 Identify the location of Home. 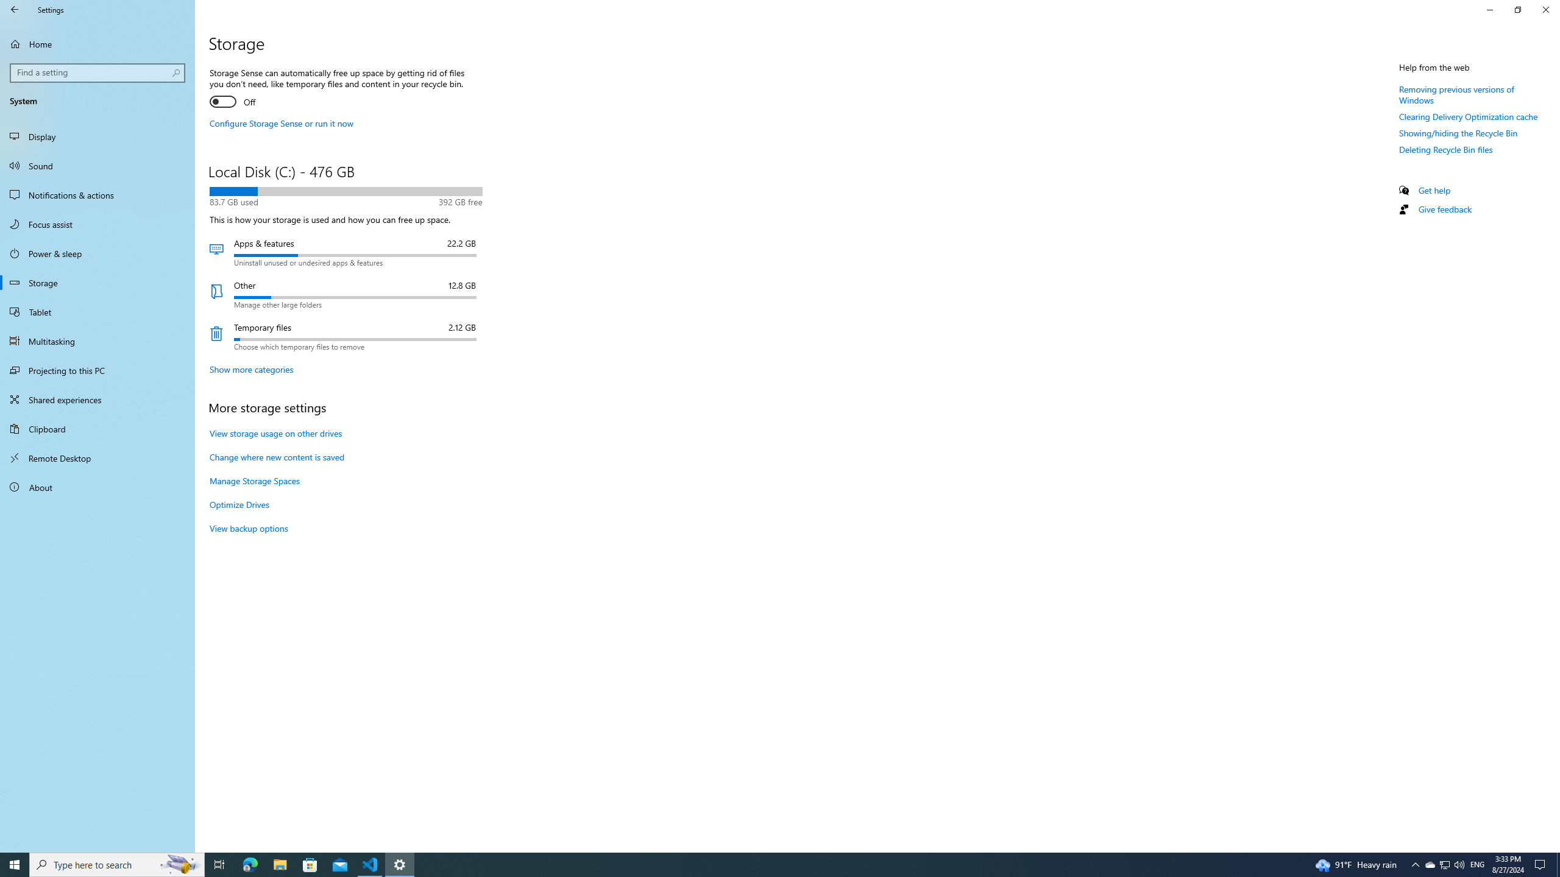
(97, 44).